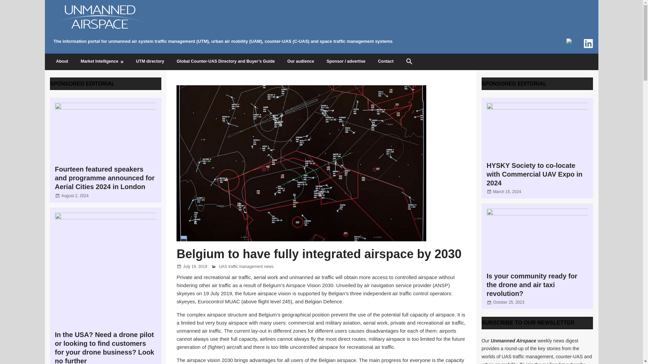  I want to click on View all posts from category Sponsored editorial 1, so click(82, 84).